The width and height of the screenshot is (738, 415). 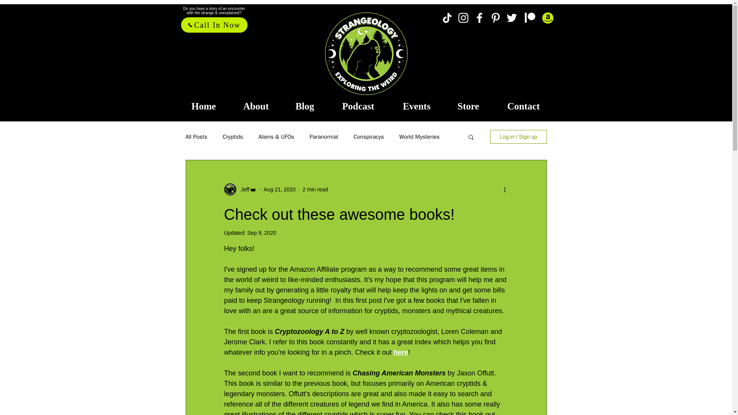 I want to click on Cryptids, so click(x=233, y=136).